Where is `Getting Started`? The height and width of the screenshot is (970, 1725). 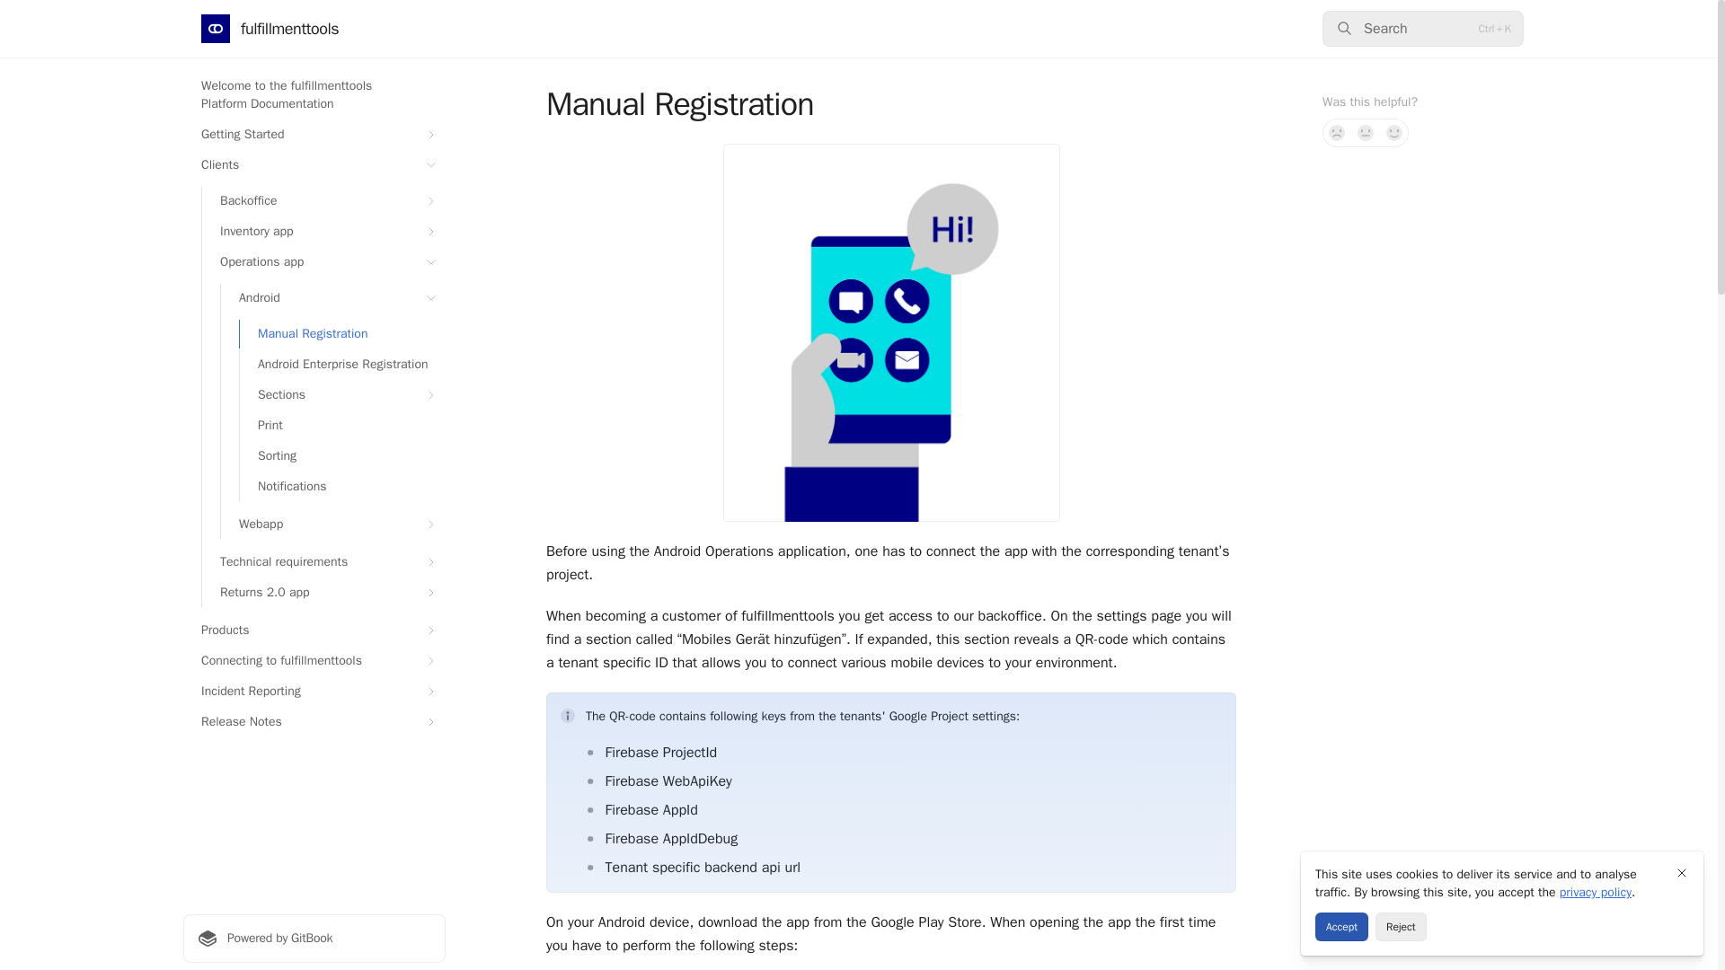 Getting Started is located at coordinates (314, 135).